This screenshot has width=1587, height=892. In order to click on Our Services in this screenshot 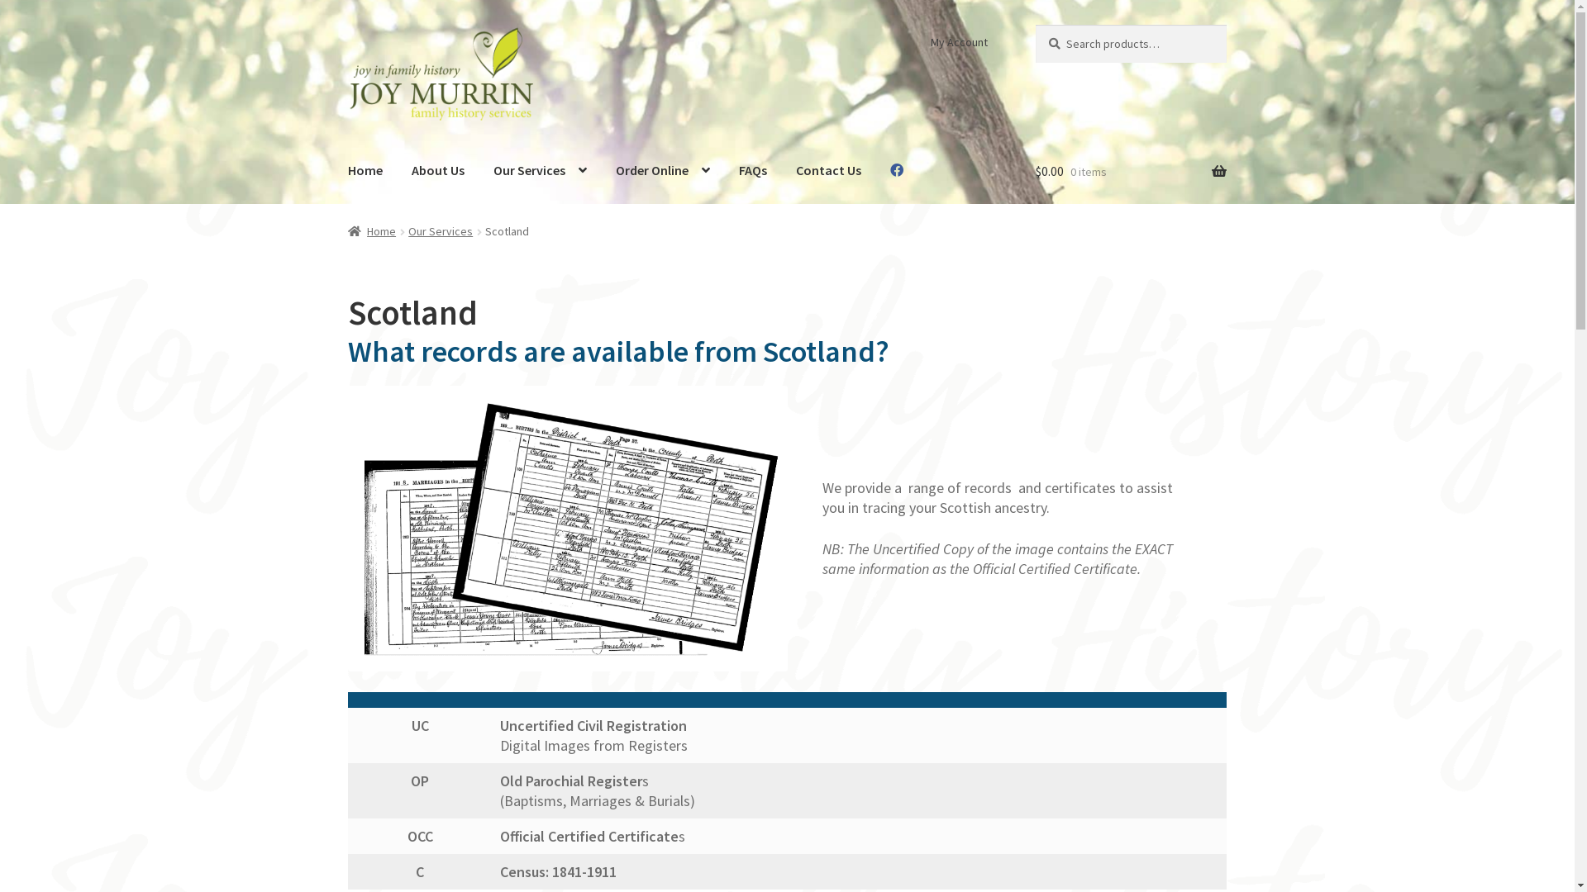, I will do `click(541, 170)`.